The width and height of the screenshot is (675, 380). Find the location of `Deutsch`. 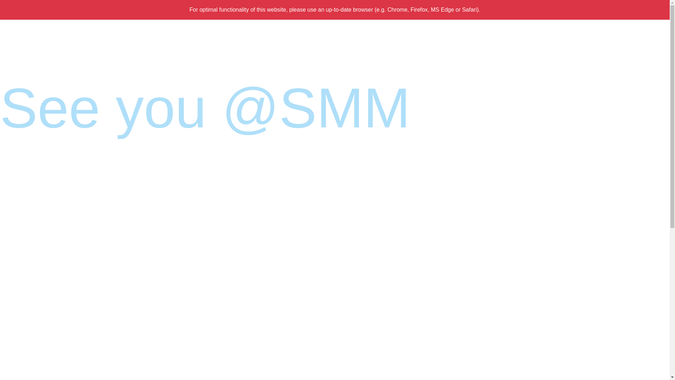

Deutsch is located at coordinates (647, 27).